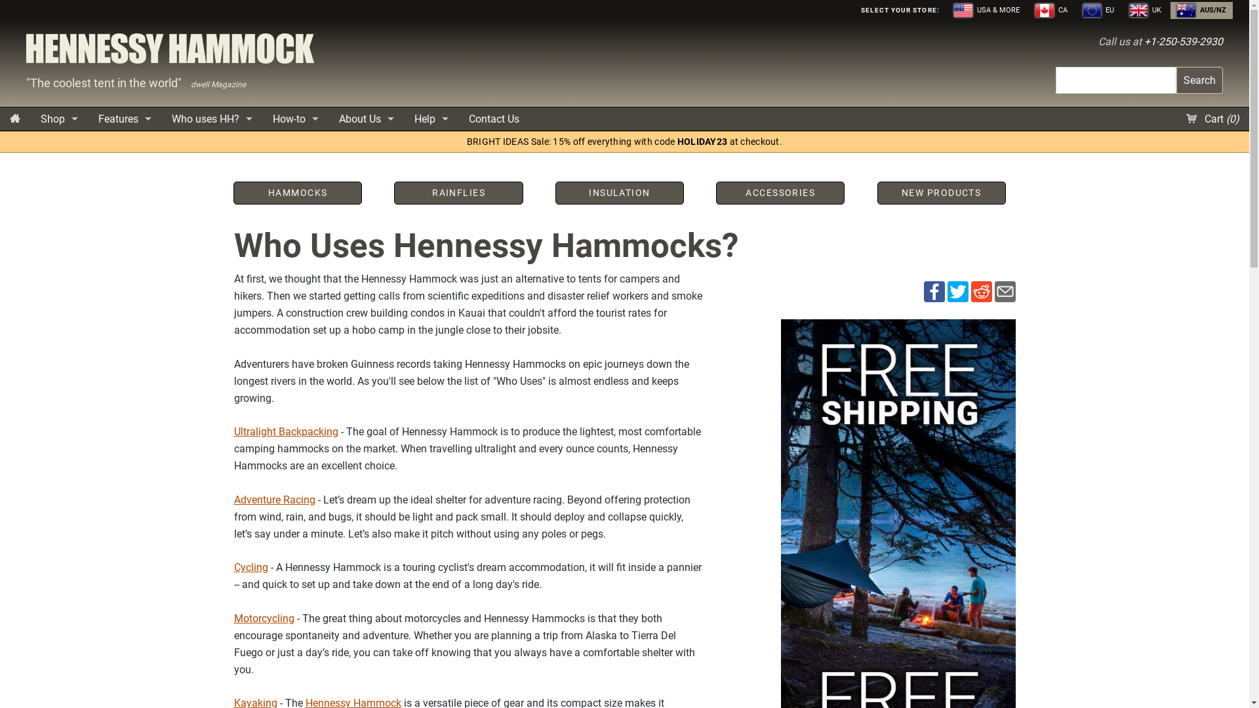  What do you see at coordinates (1213, 119) in the screenshot?
I see `Cart (0)` at bounding box center [1213, 119].